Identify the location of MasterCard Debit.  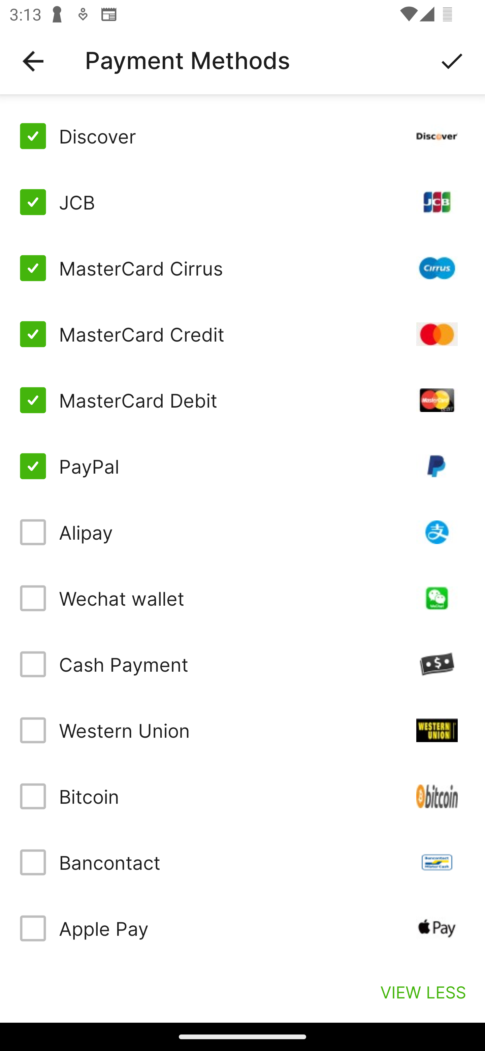
(243, 400).